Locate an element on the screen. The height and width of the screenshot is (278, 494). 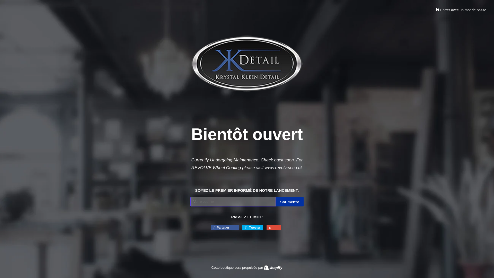
Create your own online store with Shopify is located at coordinates (225, 228).